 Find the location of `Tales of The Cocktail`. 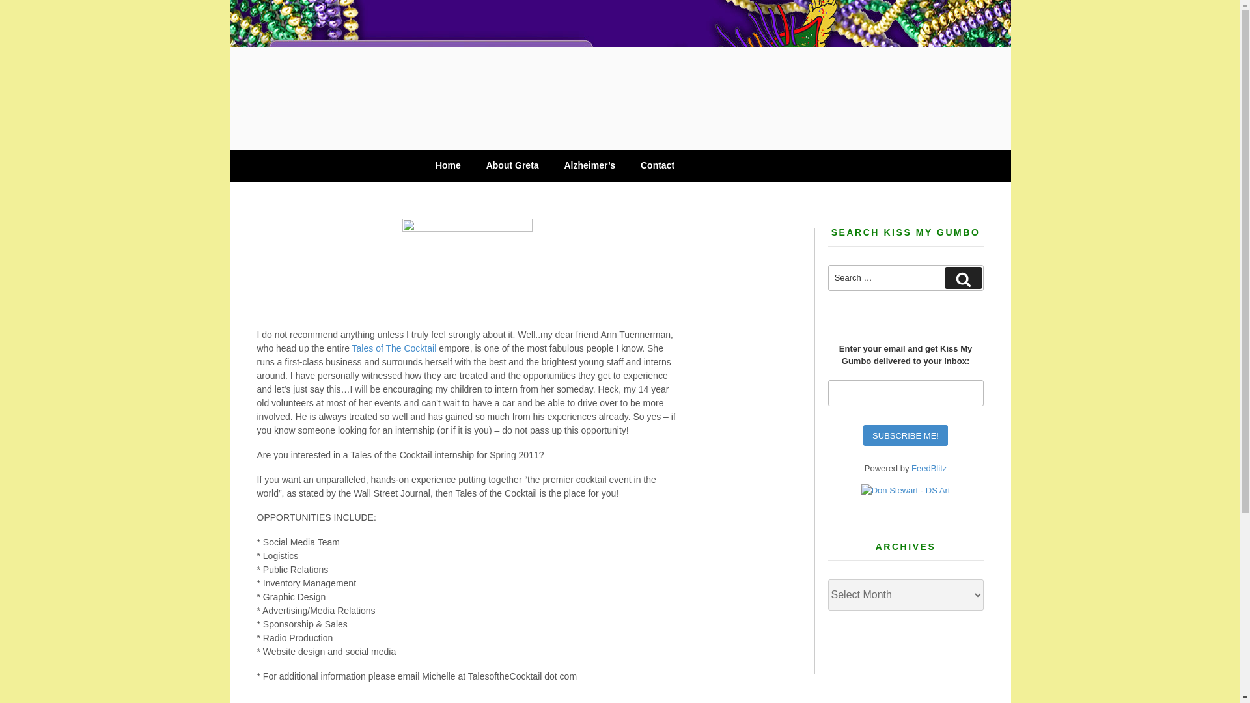

Tales of The Cocktail is located at coordinates (396, 348).